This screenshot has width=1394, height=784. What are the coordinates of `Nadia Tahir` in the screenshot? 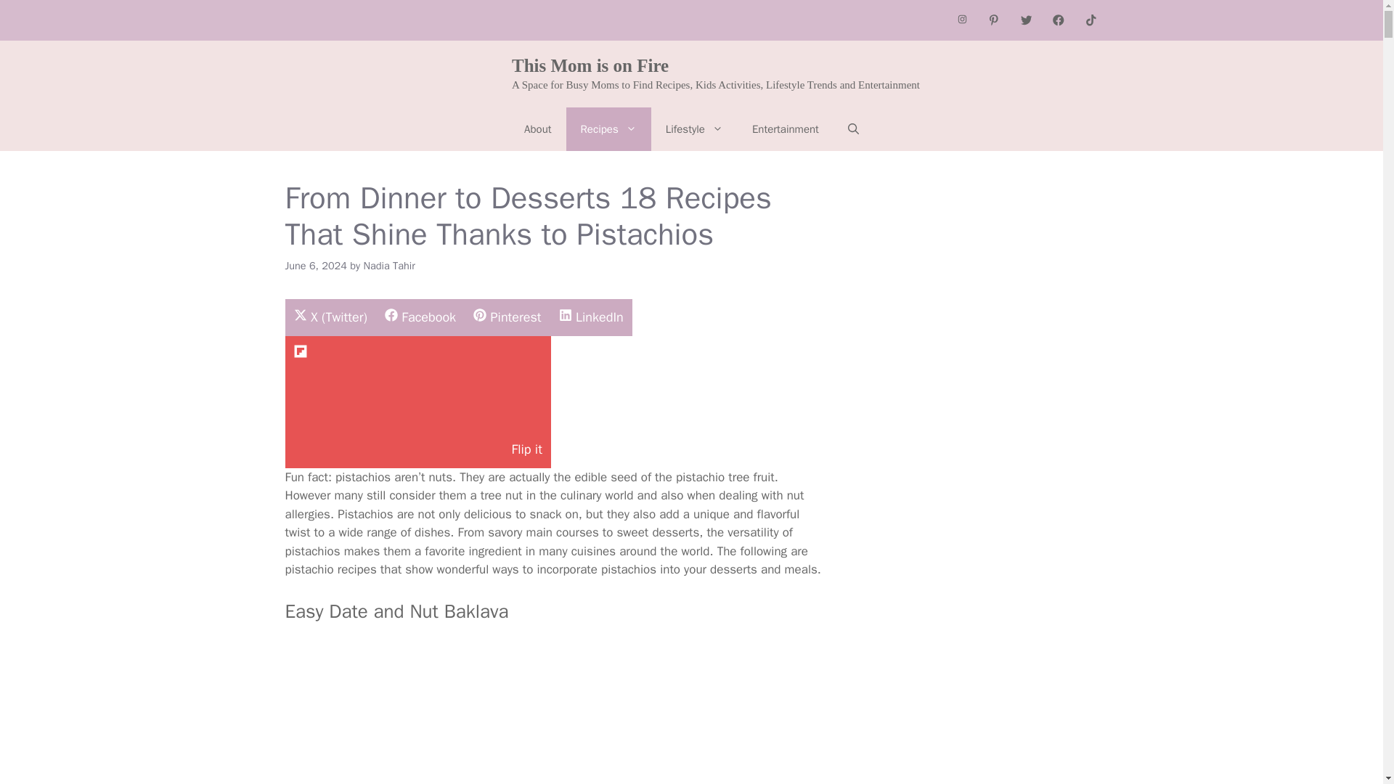 It's located at (537, 129).